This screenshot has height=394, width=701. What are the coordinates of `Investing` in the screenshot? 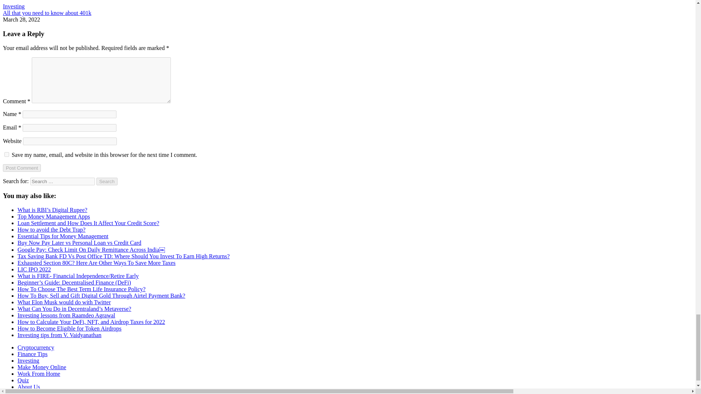 It's located at (14, 6).